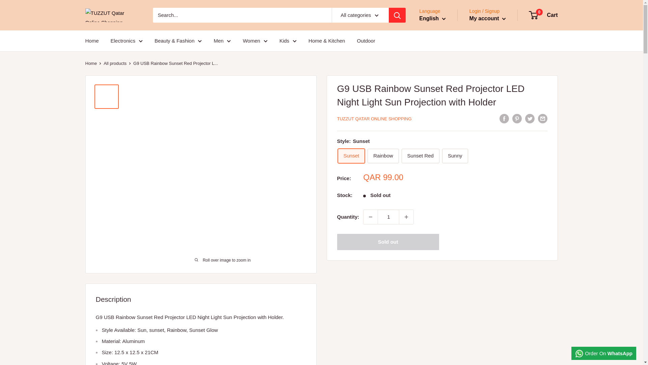  What do you see at coordinates (455, 155) in the screenshot?
I see `Sunny` at bounding box center [455, 155].